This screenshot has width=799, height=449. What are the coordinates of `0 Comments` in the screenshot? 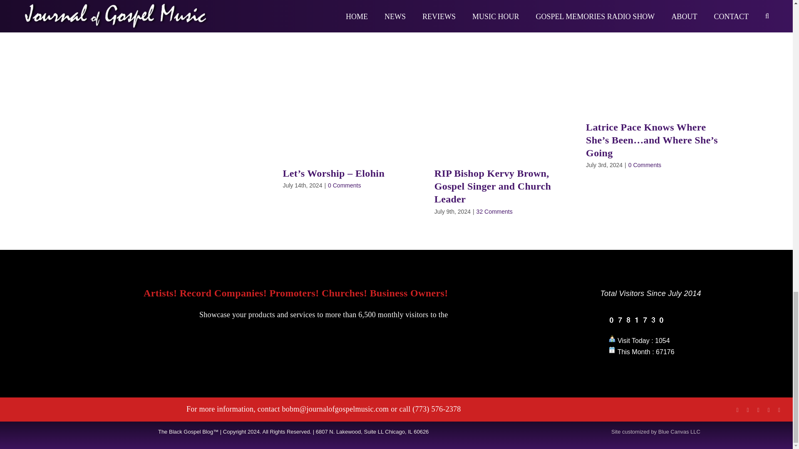 It's located at (344, 185).